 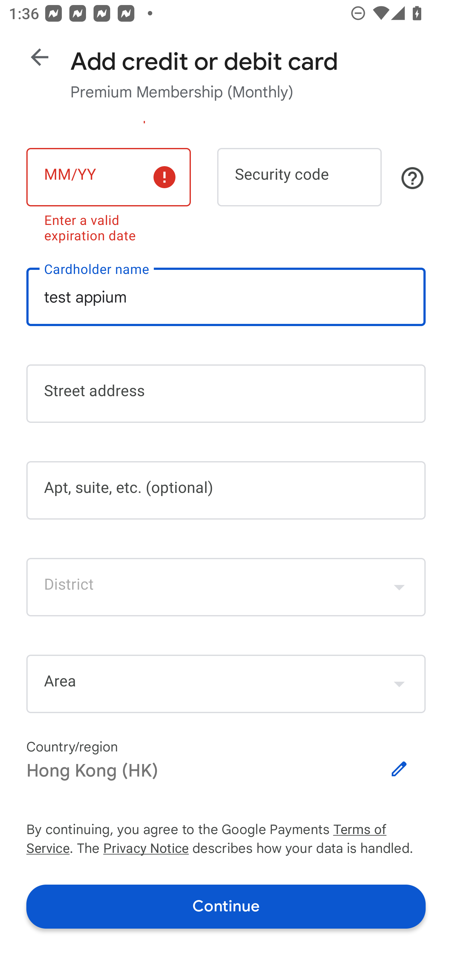 What do you see at coordinates (226, 490) in the screenshot?
I see `Apt, suite, etc. (optional)` at bounding box center [226, 490].